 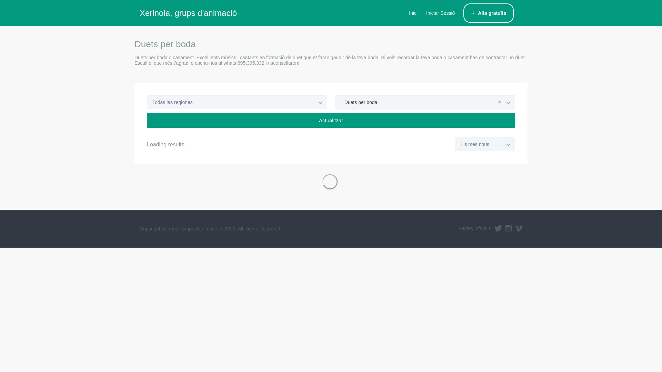 What do you see at coordinates (498, 228) in the screenshot?
I see `Twitter` at bounding box center [498, 228].